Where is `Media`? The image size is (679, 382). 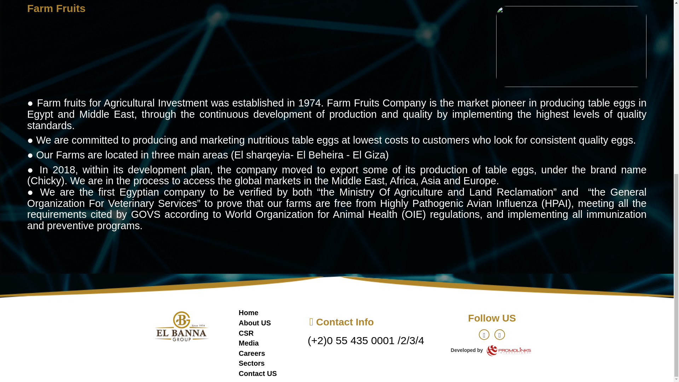 Media is located at coordinates (249, 343).